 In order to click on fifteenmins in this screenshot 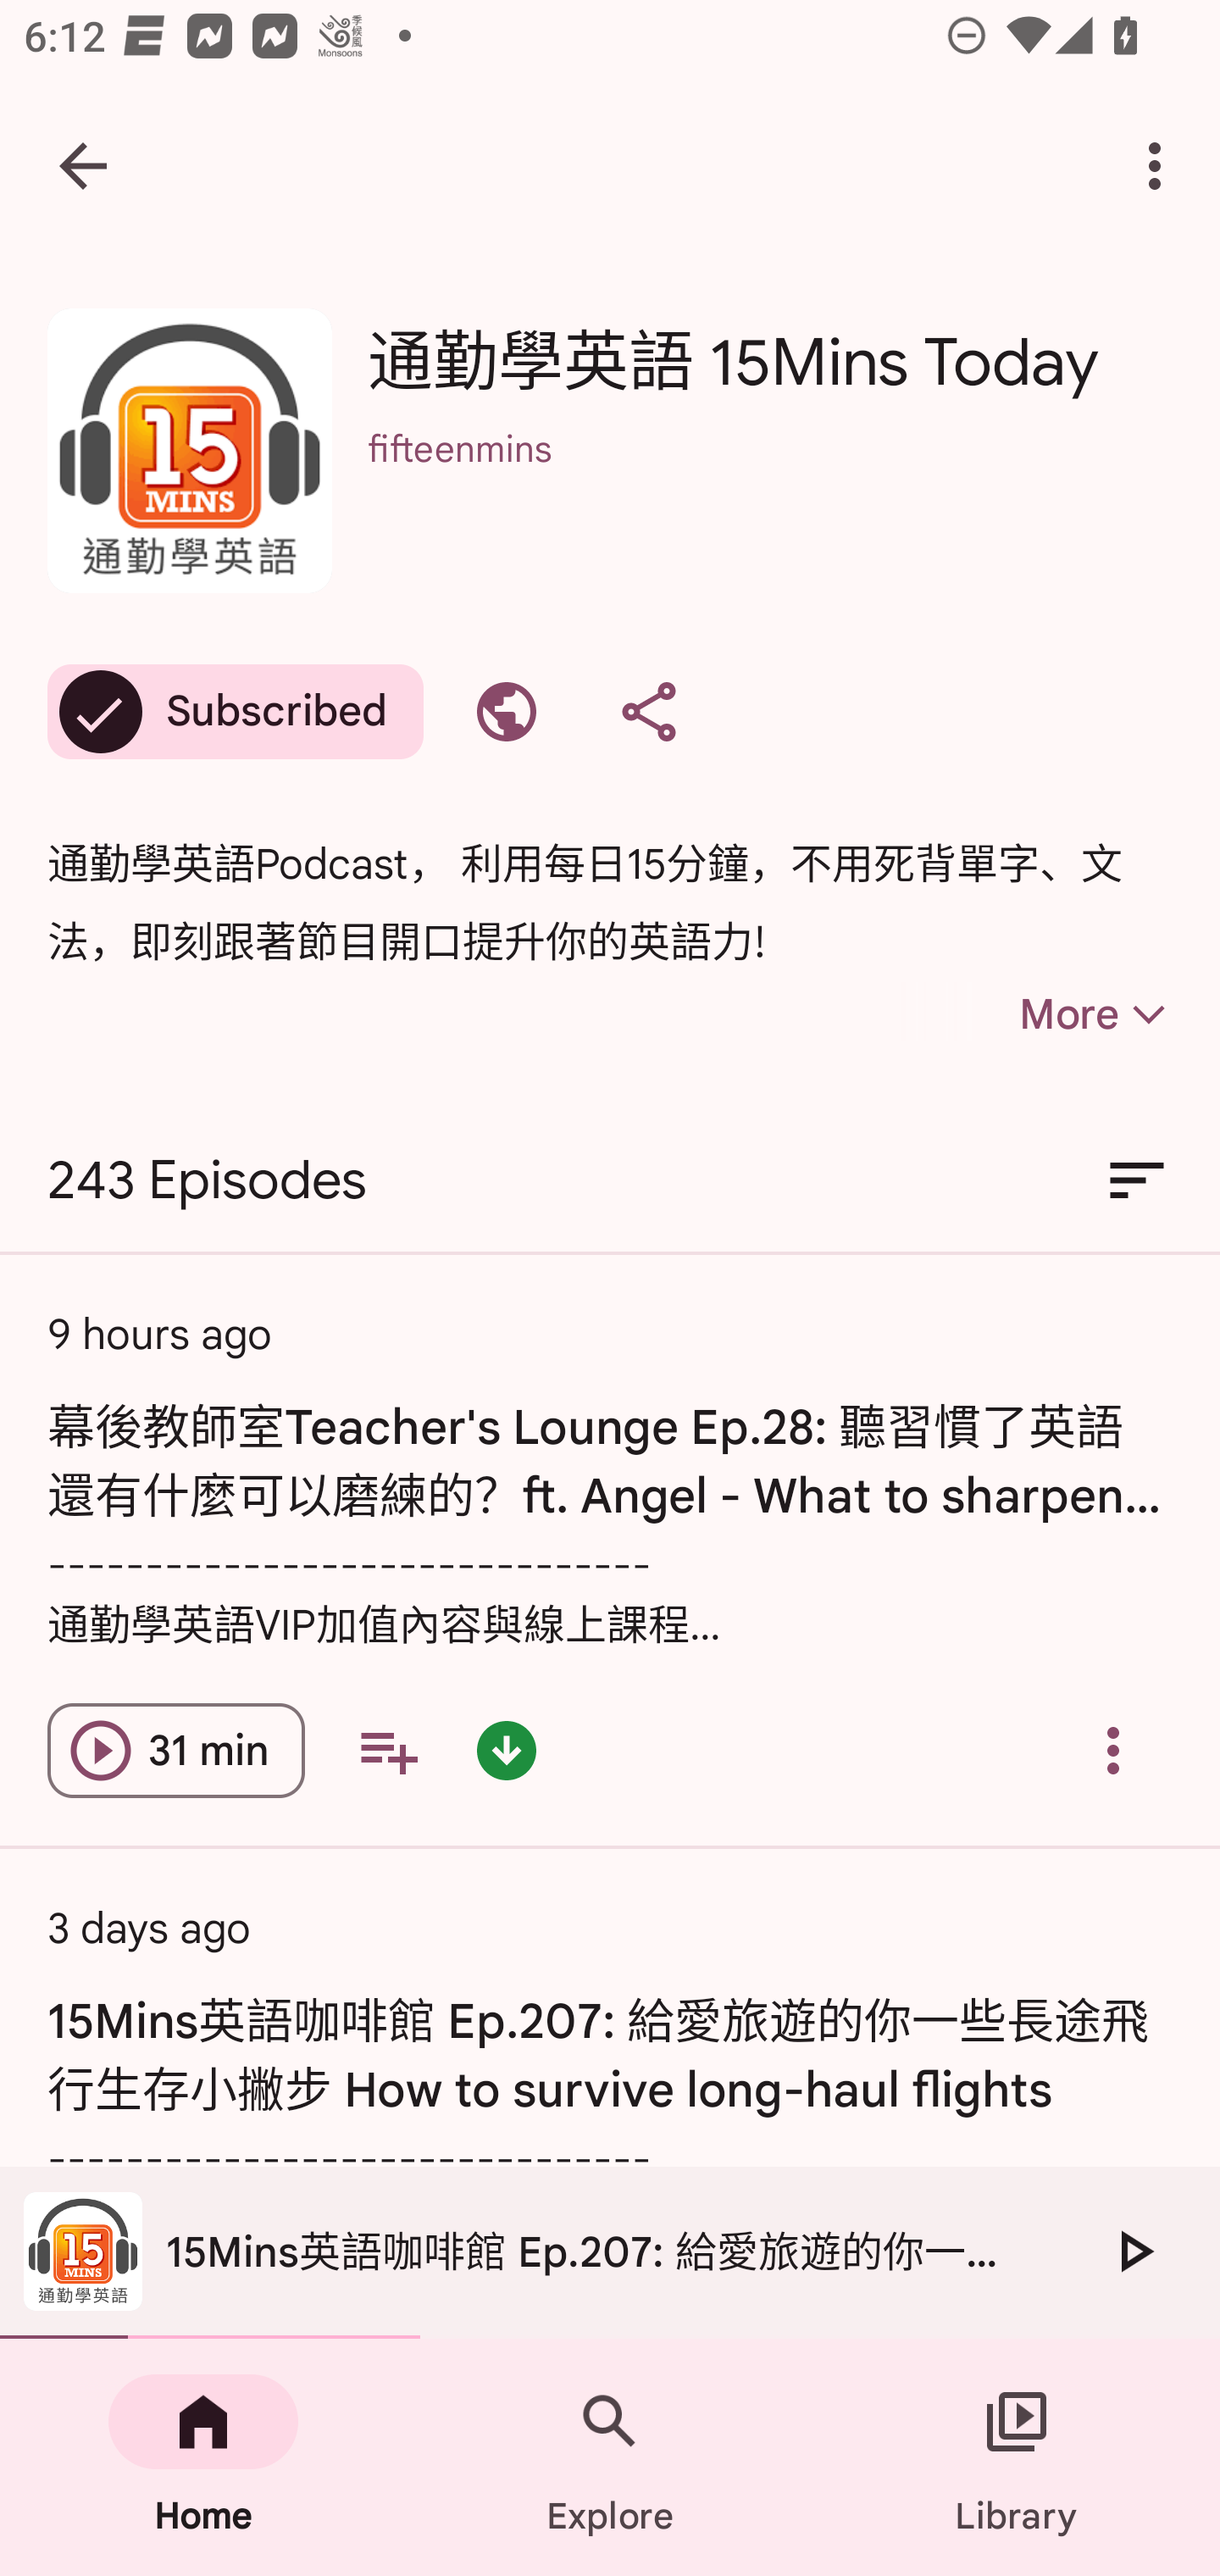, I will do `click(769, 493)`.